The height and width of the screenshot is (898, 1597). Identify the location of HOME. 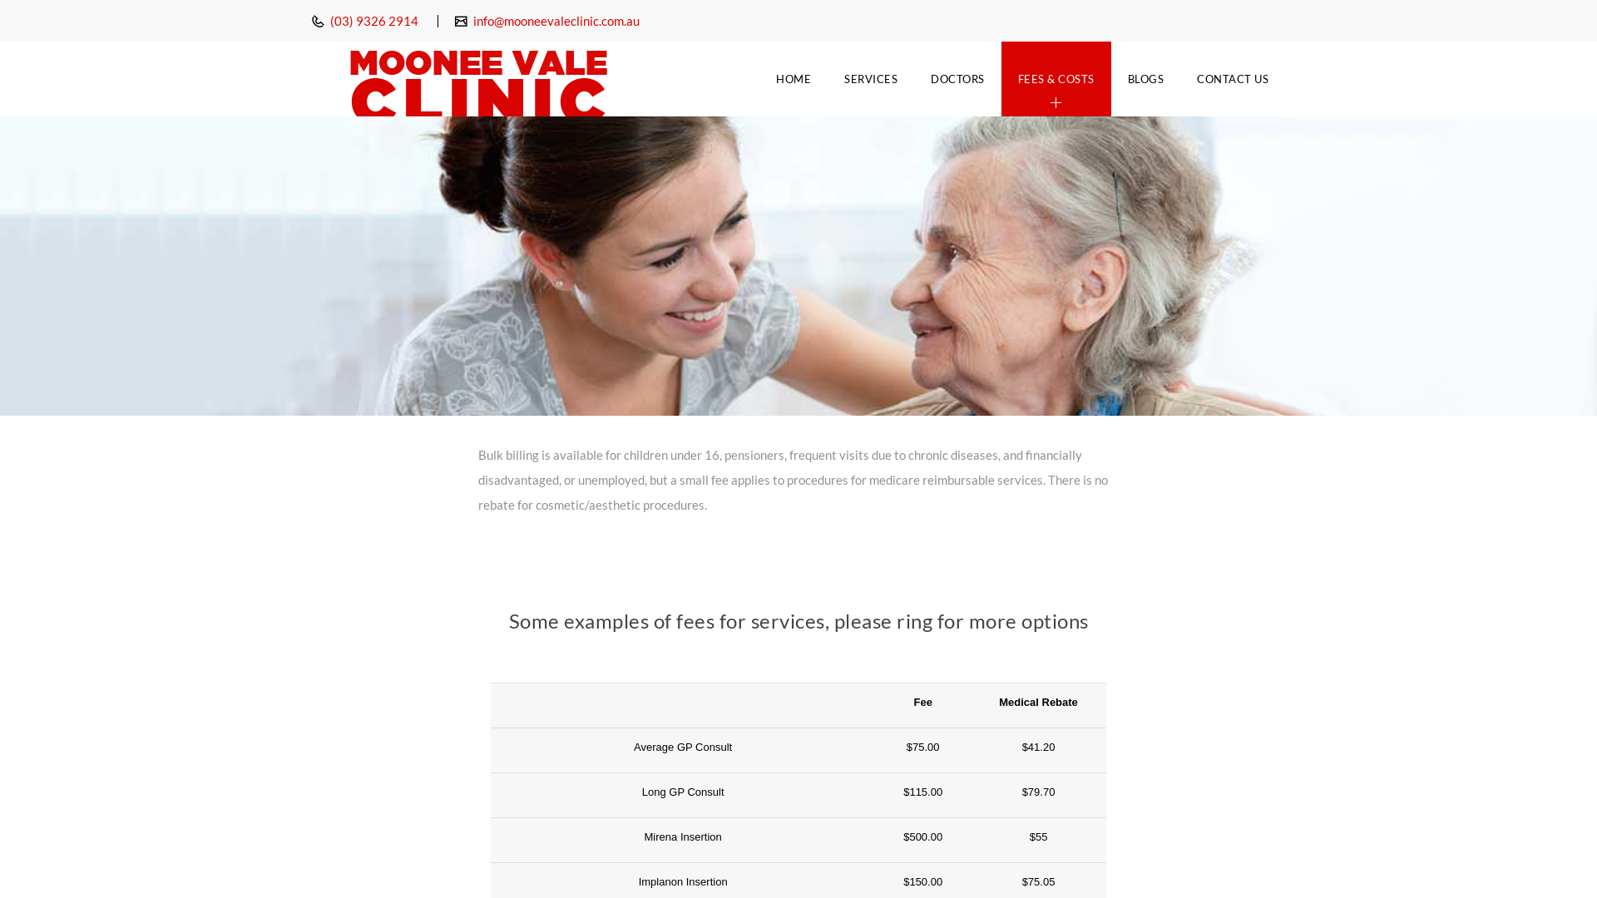
(794, 79).